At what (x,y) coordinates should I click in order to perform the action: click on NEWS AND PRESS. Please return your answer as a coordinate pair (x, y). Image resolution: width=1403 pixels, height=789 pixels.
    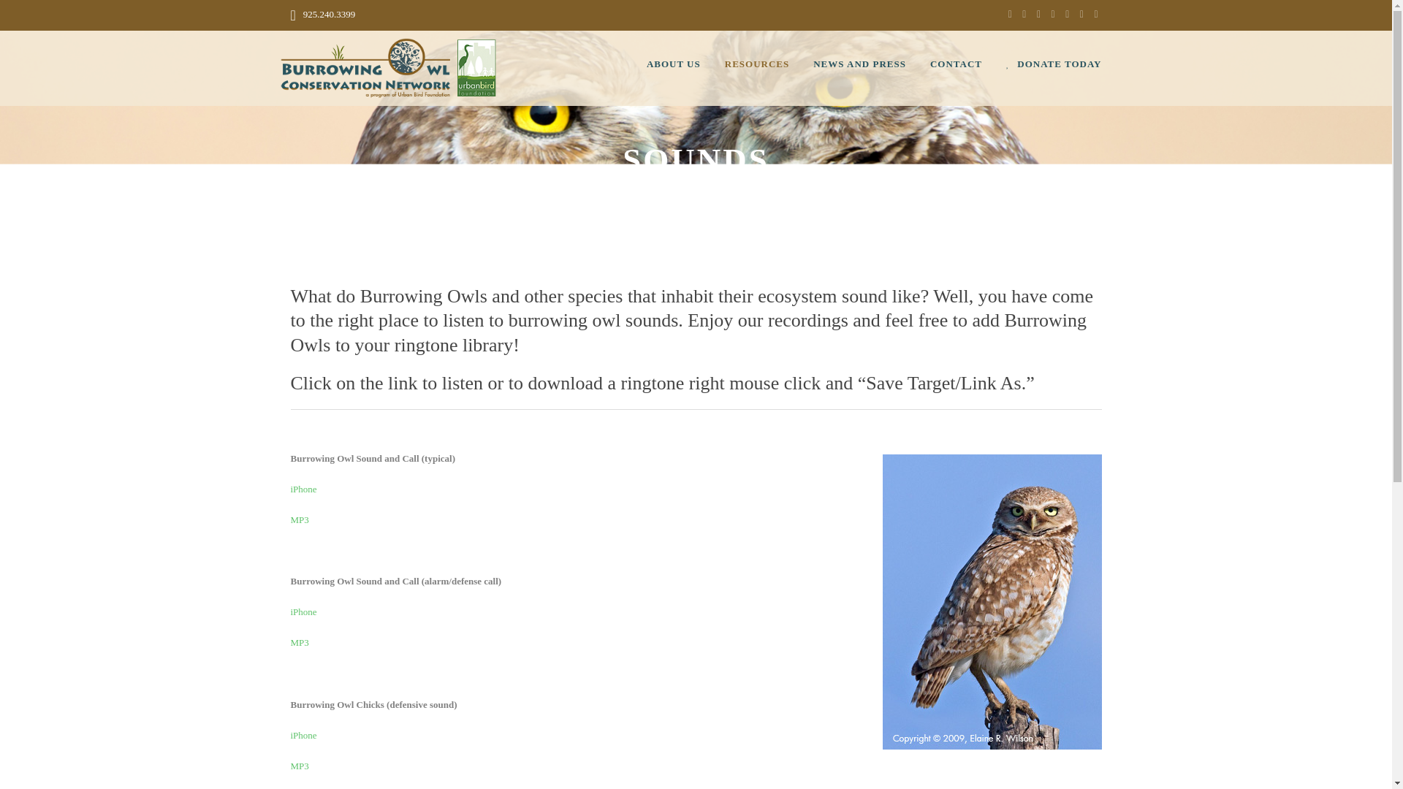
    Looking at the image, I should click on (871, 67).